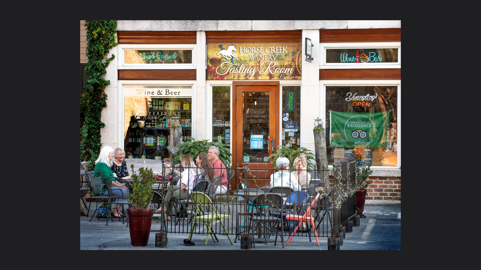 The height and width of the screenshot is (270, 481). I want to click on Share Gallery, so click(416, 169).